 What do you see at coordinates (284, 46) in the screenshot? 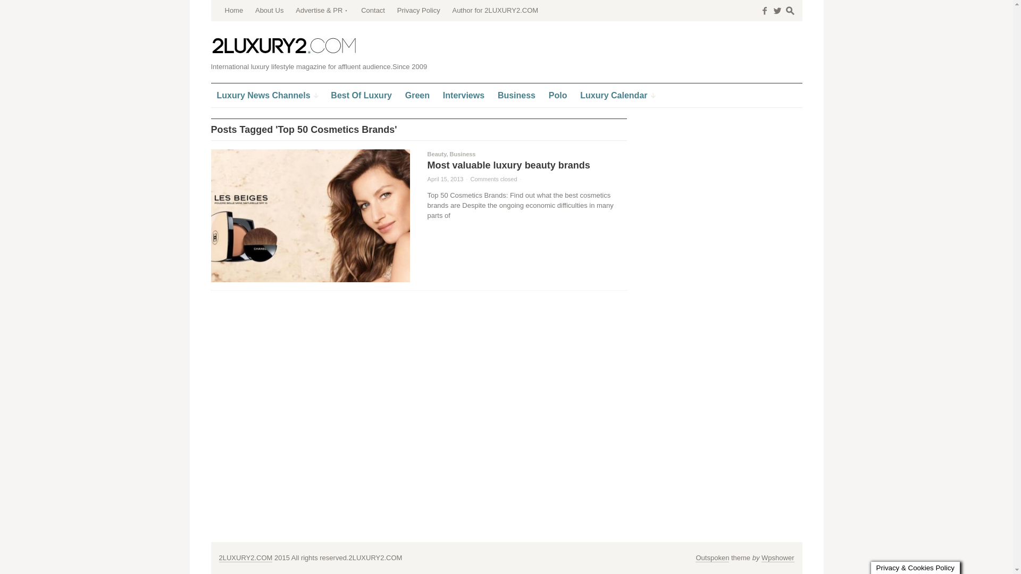
I see `2LUXURY2.COM` at bounding box center [284, 46].